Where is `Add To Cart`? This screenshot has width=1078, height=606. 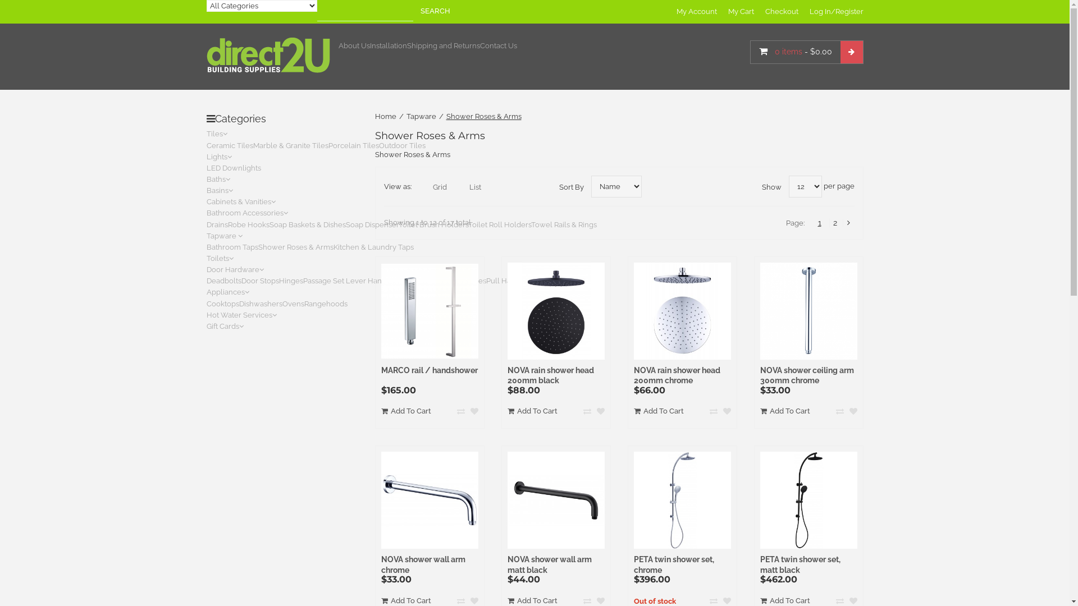 Add To Cart is located at coordinates (785, 411).